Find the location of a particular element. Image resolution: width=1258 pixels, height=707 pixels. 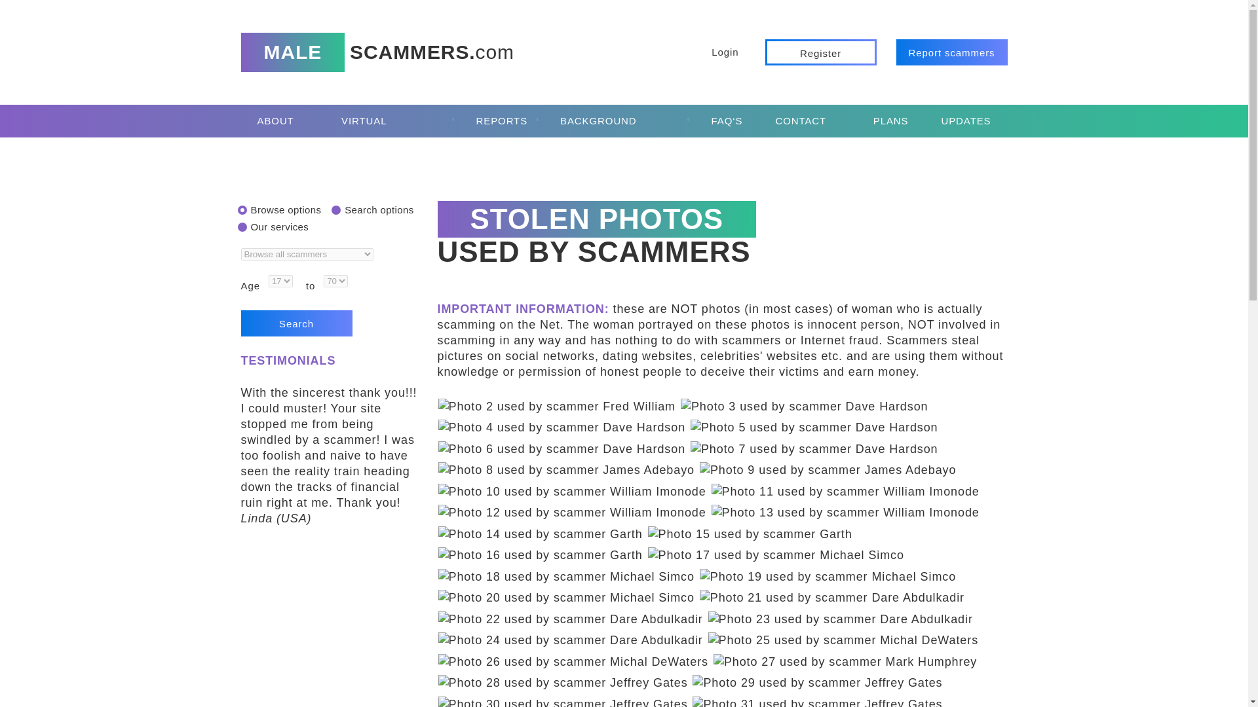

Photo 5 used by scammer Dave Hardson is located at coordinates (814, 427).